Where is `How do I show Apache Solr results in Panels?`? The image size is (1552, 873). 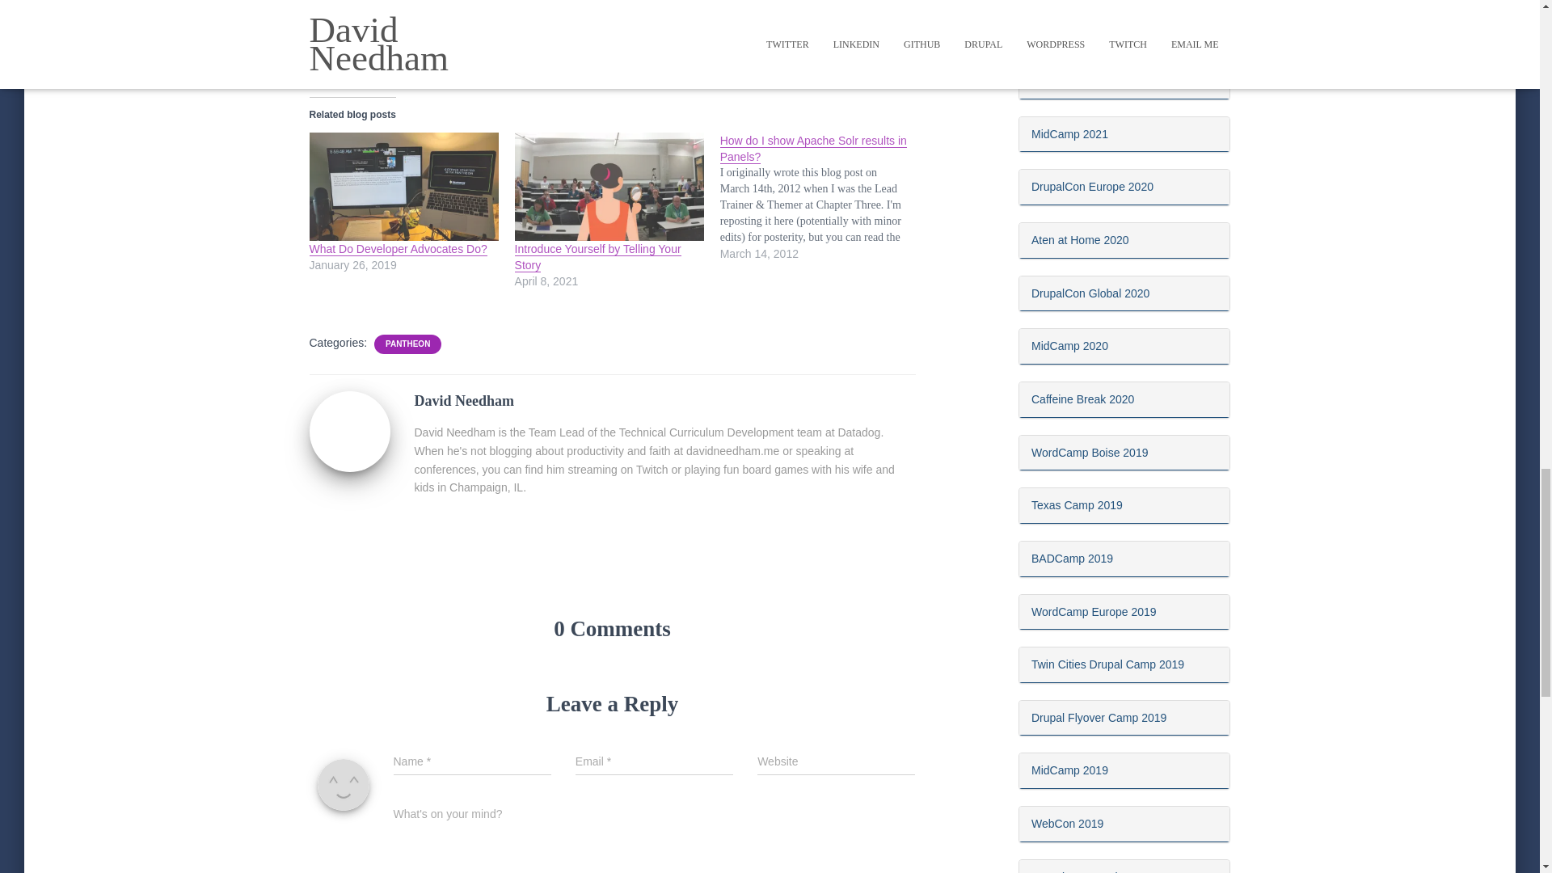 How do I show Apache Solr results in Panels? is located at coordinates (813, 149).